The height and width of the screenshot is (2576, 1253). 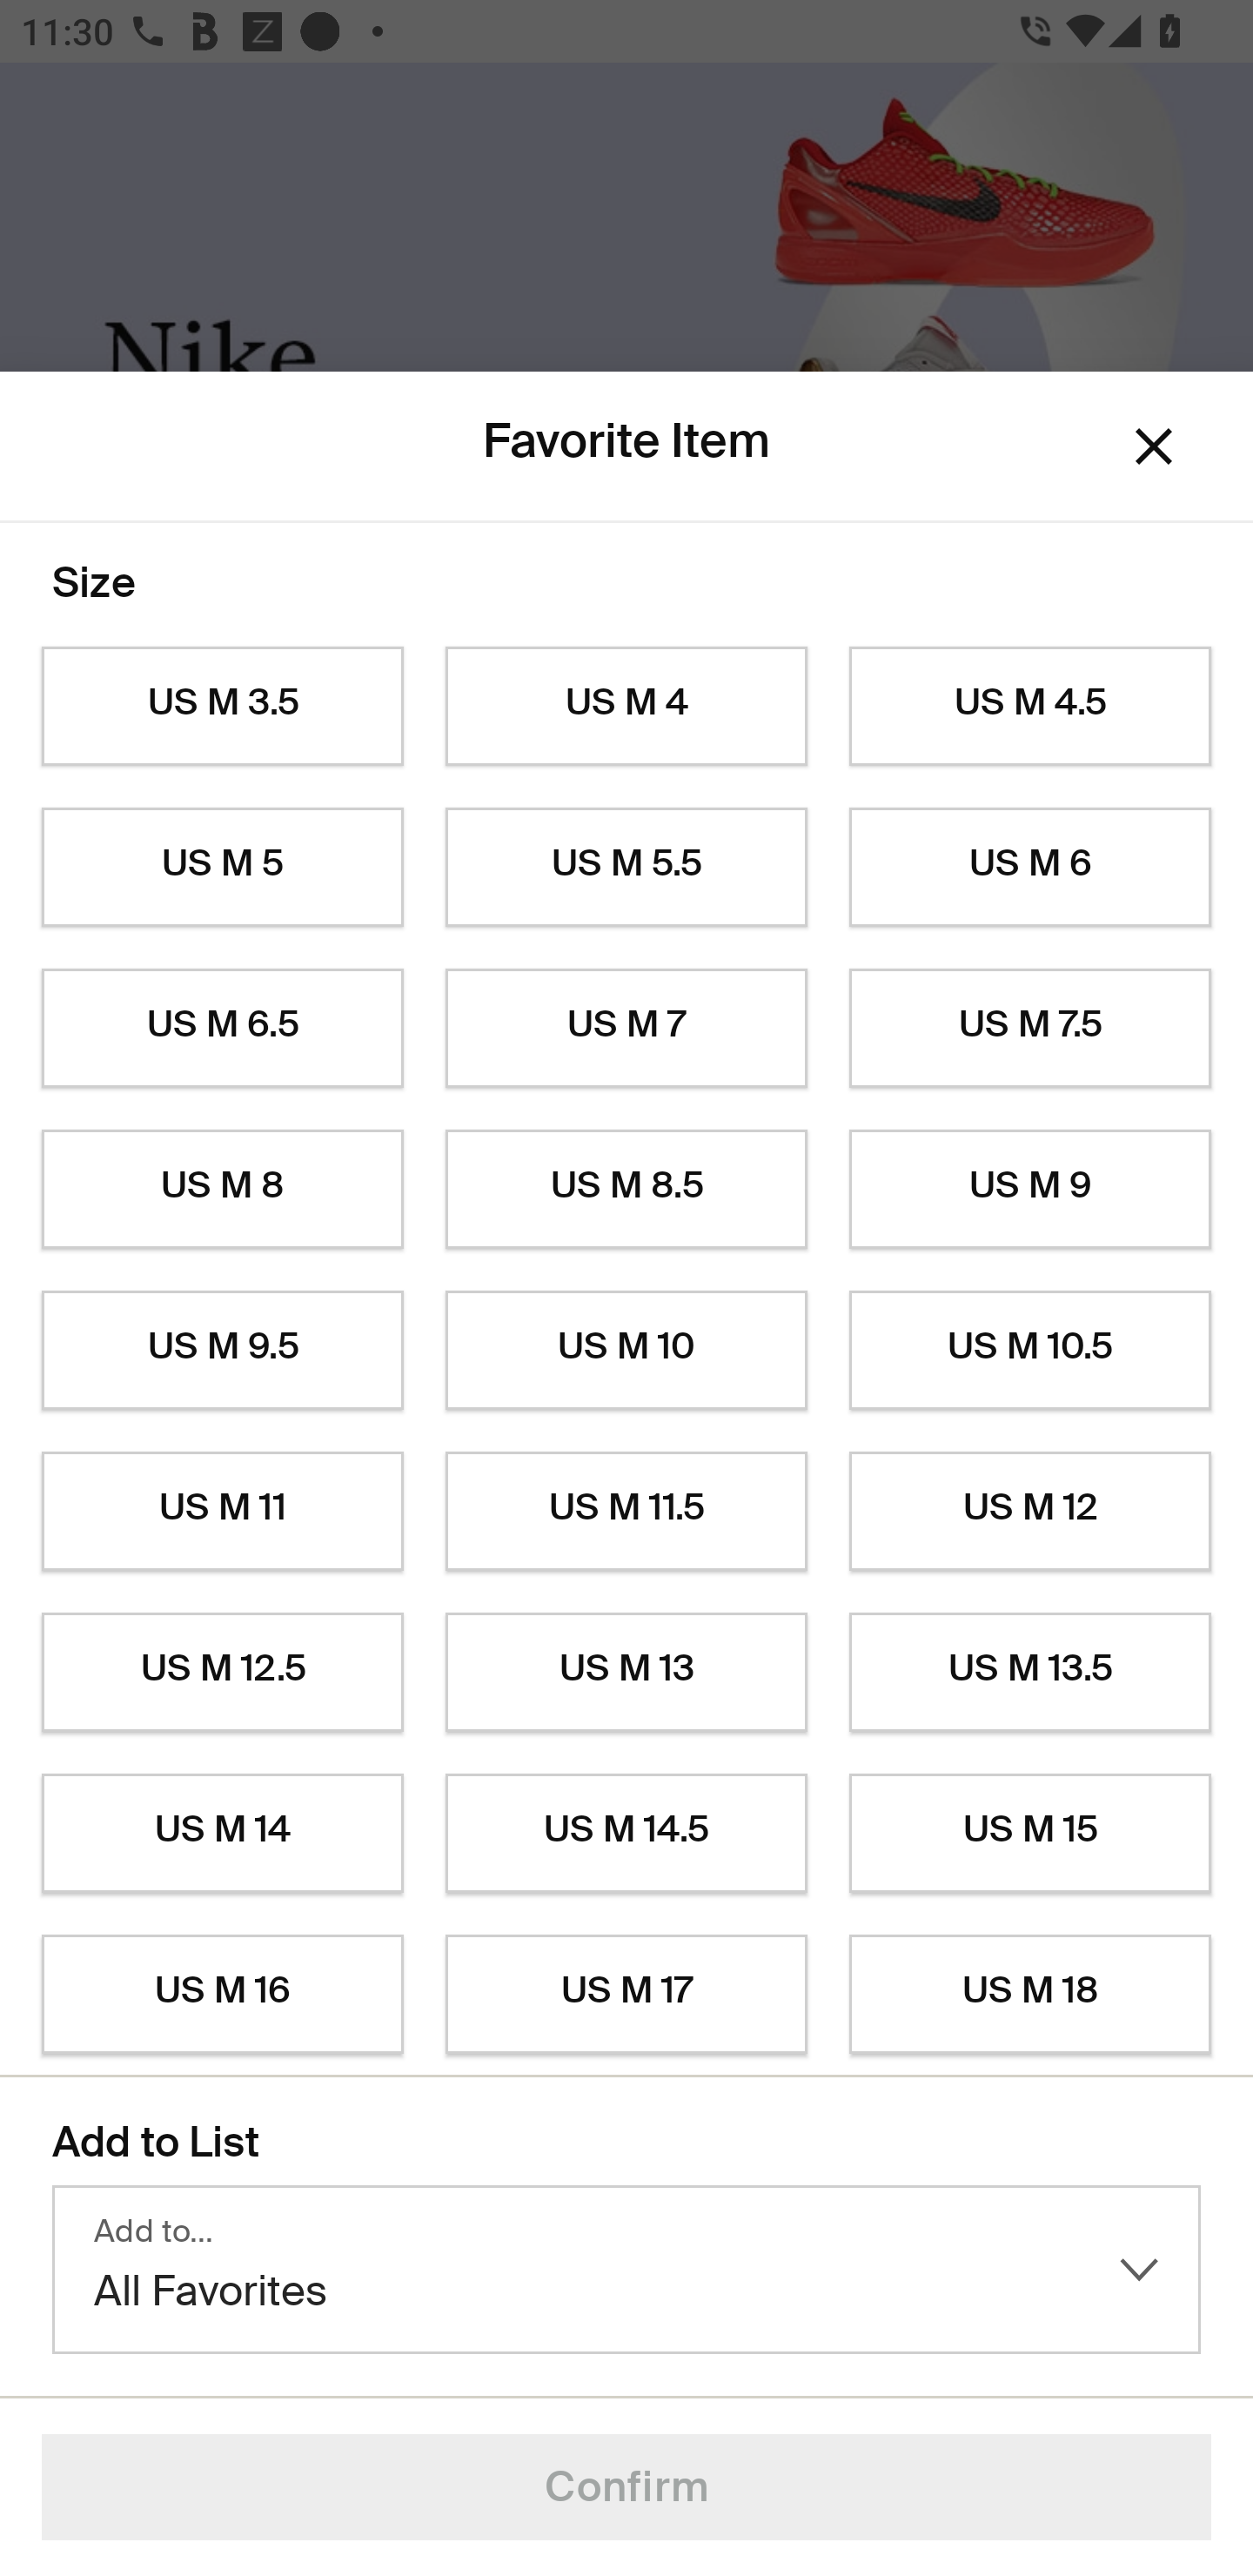 What do you see at coordinates (1030, 1190) in the screenshot?
I see `US M 9` at bounding box center [1030, 1190].